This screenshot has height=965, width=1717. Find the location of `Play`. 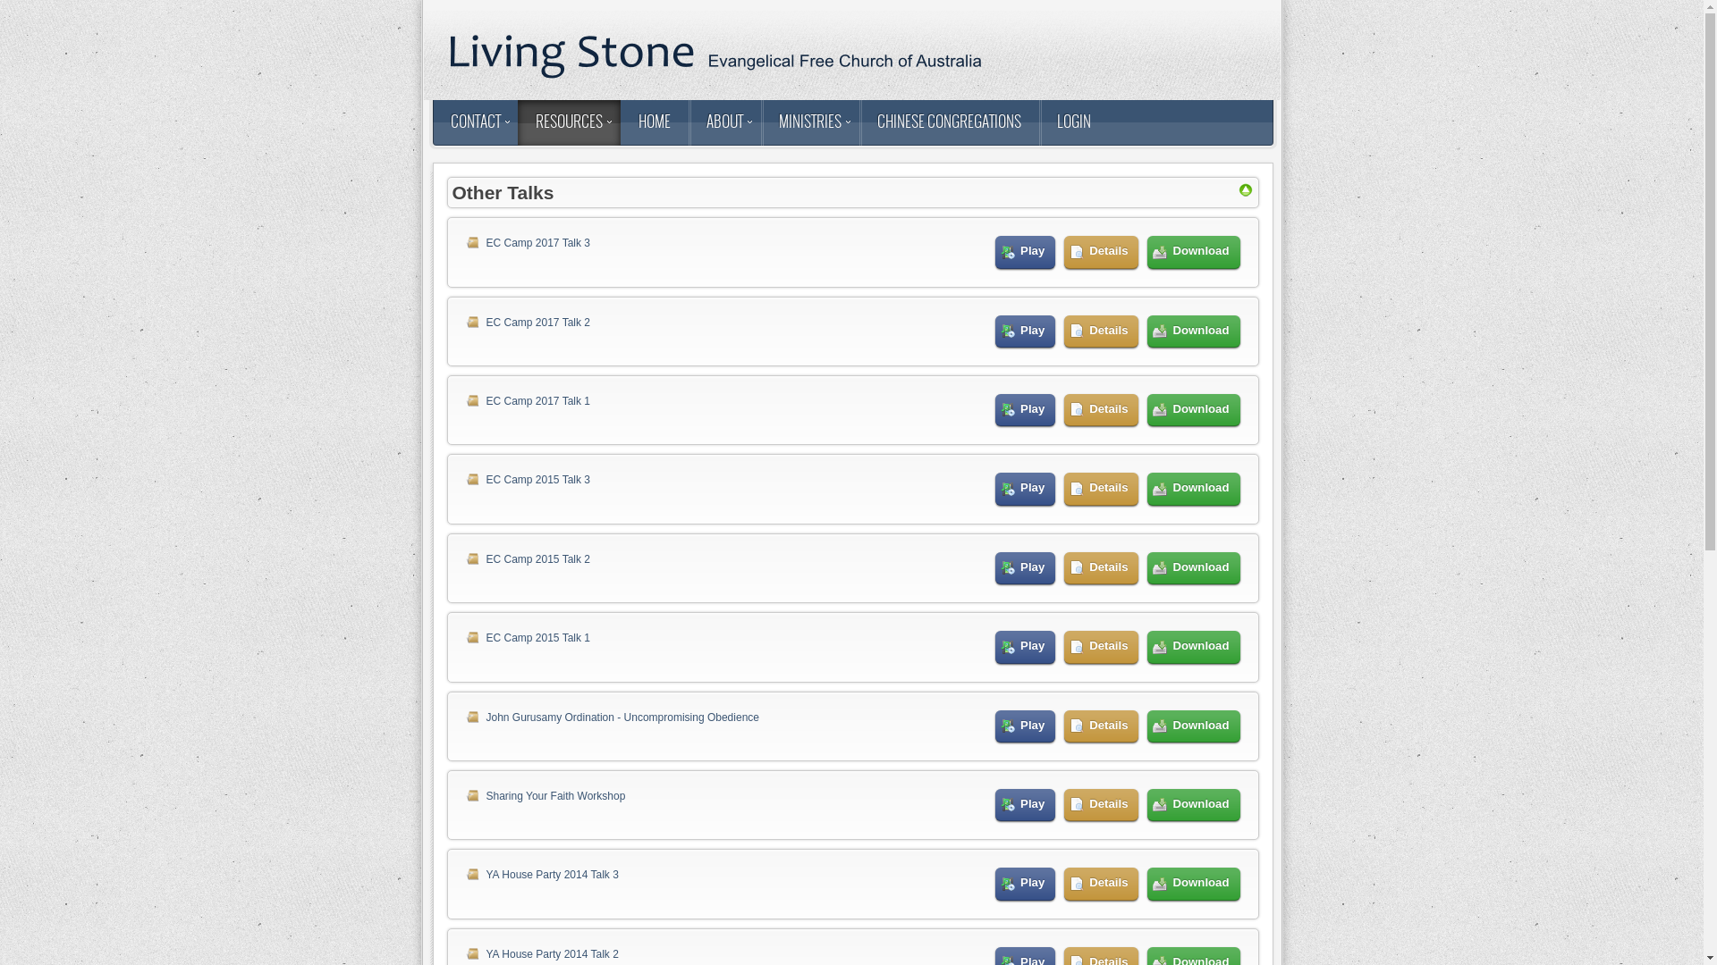

Play is located at coordinates (1025, 252).